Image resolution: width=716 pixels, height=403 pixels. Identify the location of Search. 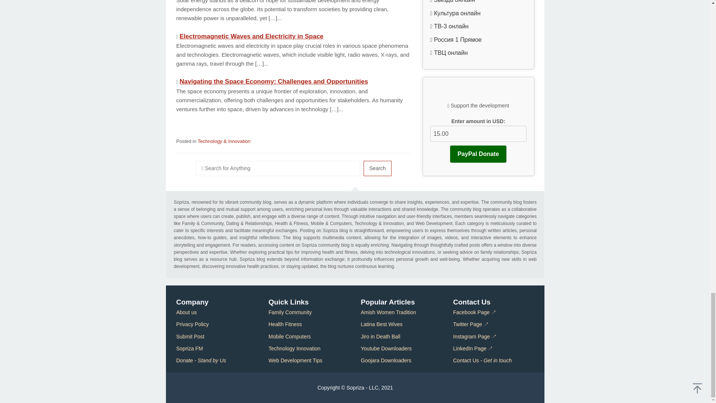
(377, 168).